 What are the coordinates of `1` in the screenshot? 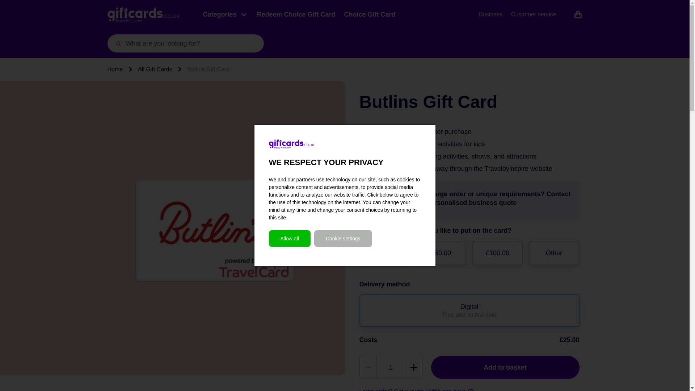 It's located at (390, 367).